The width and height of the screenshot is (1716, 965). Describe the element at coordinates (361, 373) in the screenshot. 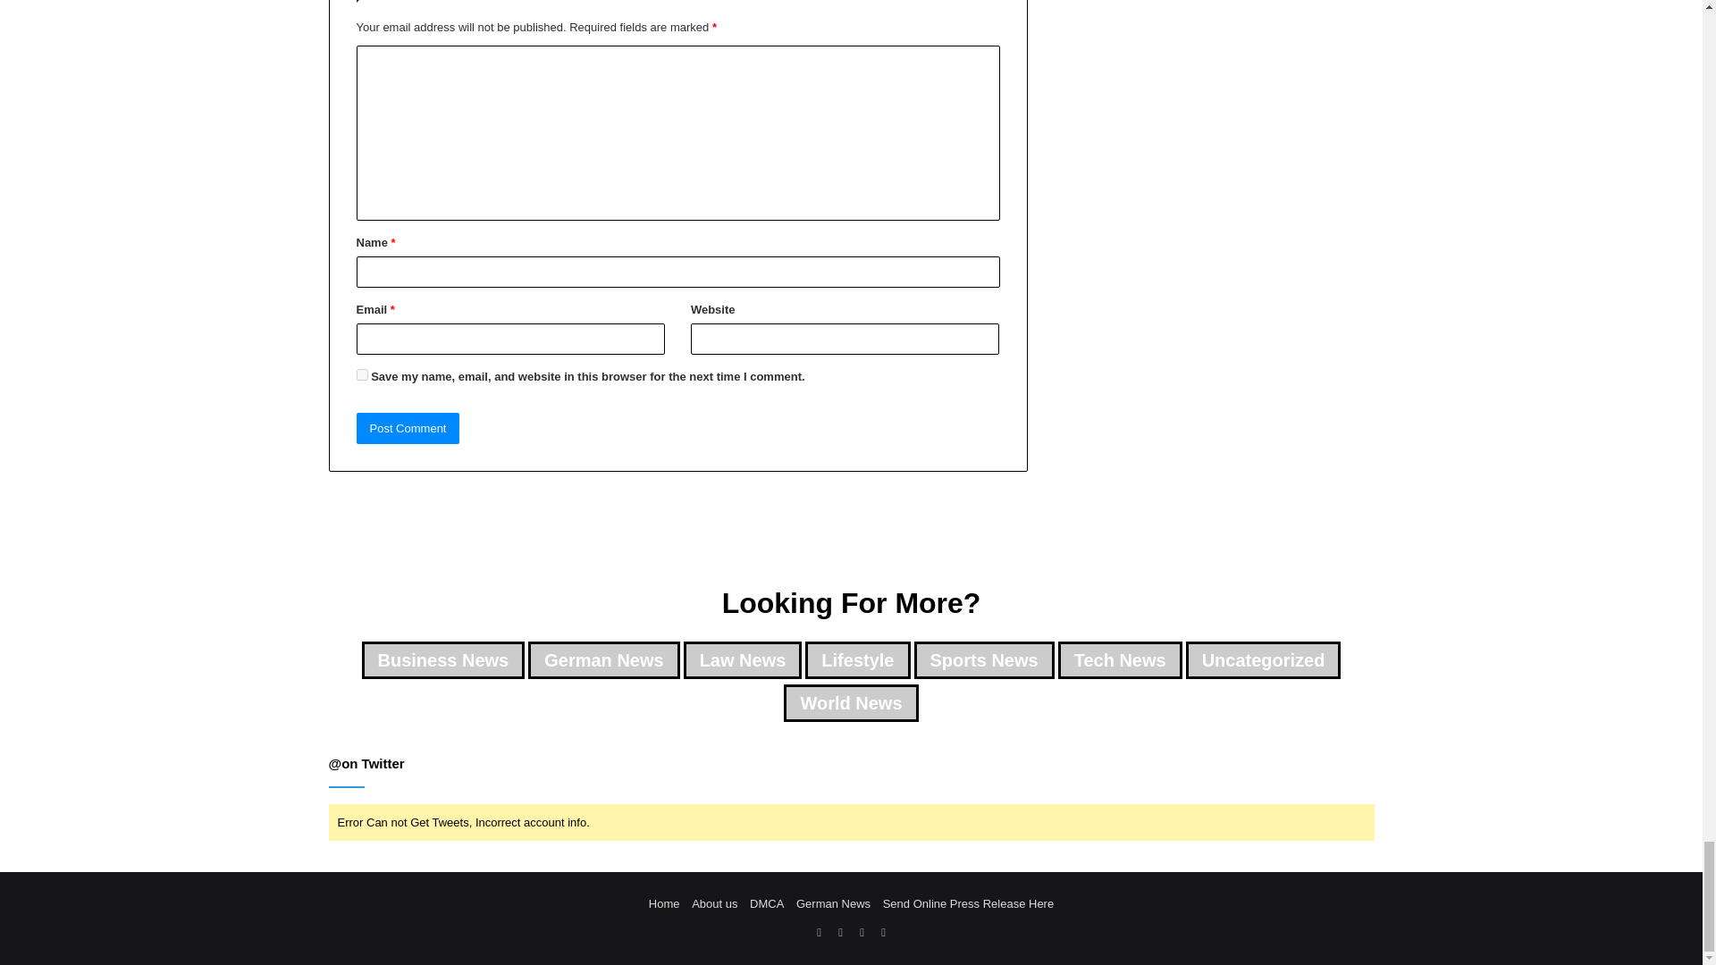

I see `yes` at that location.